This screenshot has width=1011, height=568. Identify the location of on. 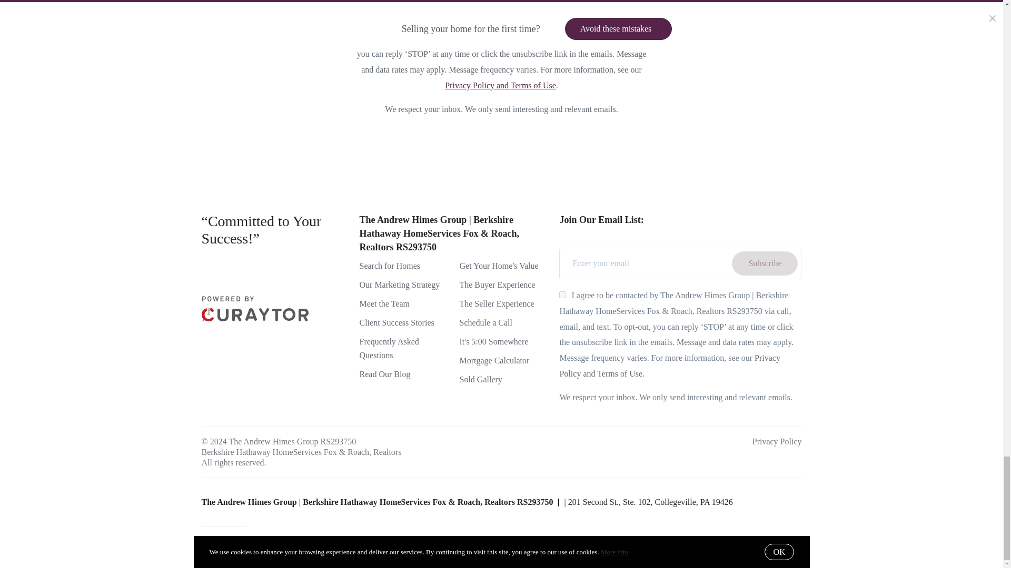
(562, 295).